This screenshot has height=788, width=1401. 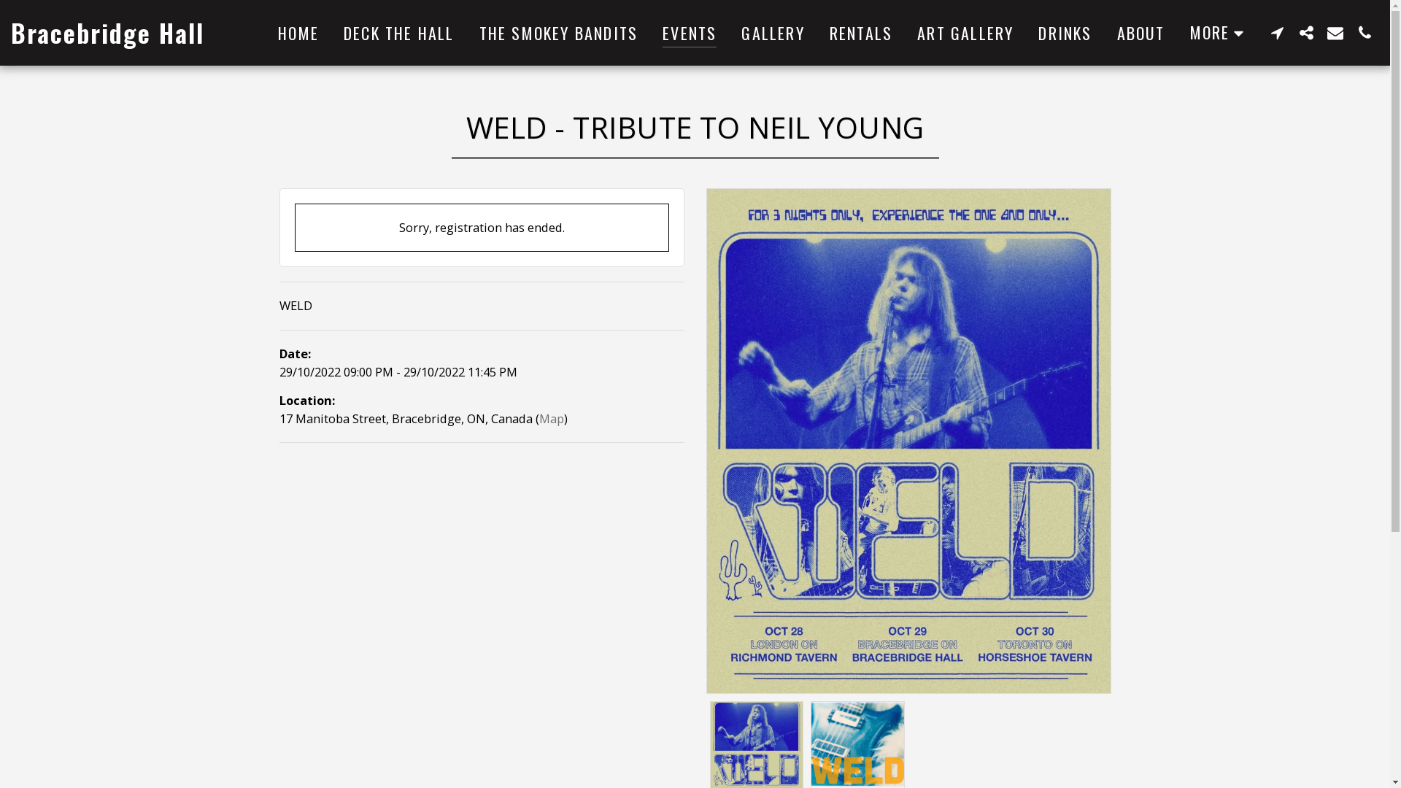 I want to click on HOME, so click(x=298, y=33).